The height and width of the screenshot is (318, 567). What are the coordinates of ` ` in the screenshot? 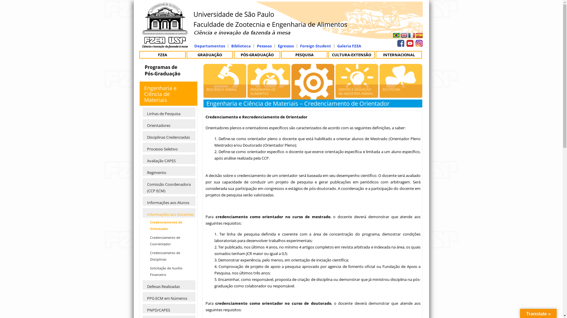 It's located at (400, 42).